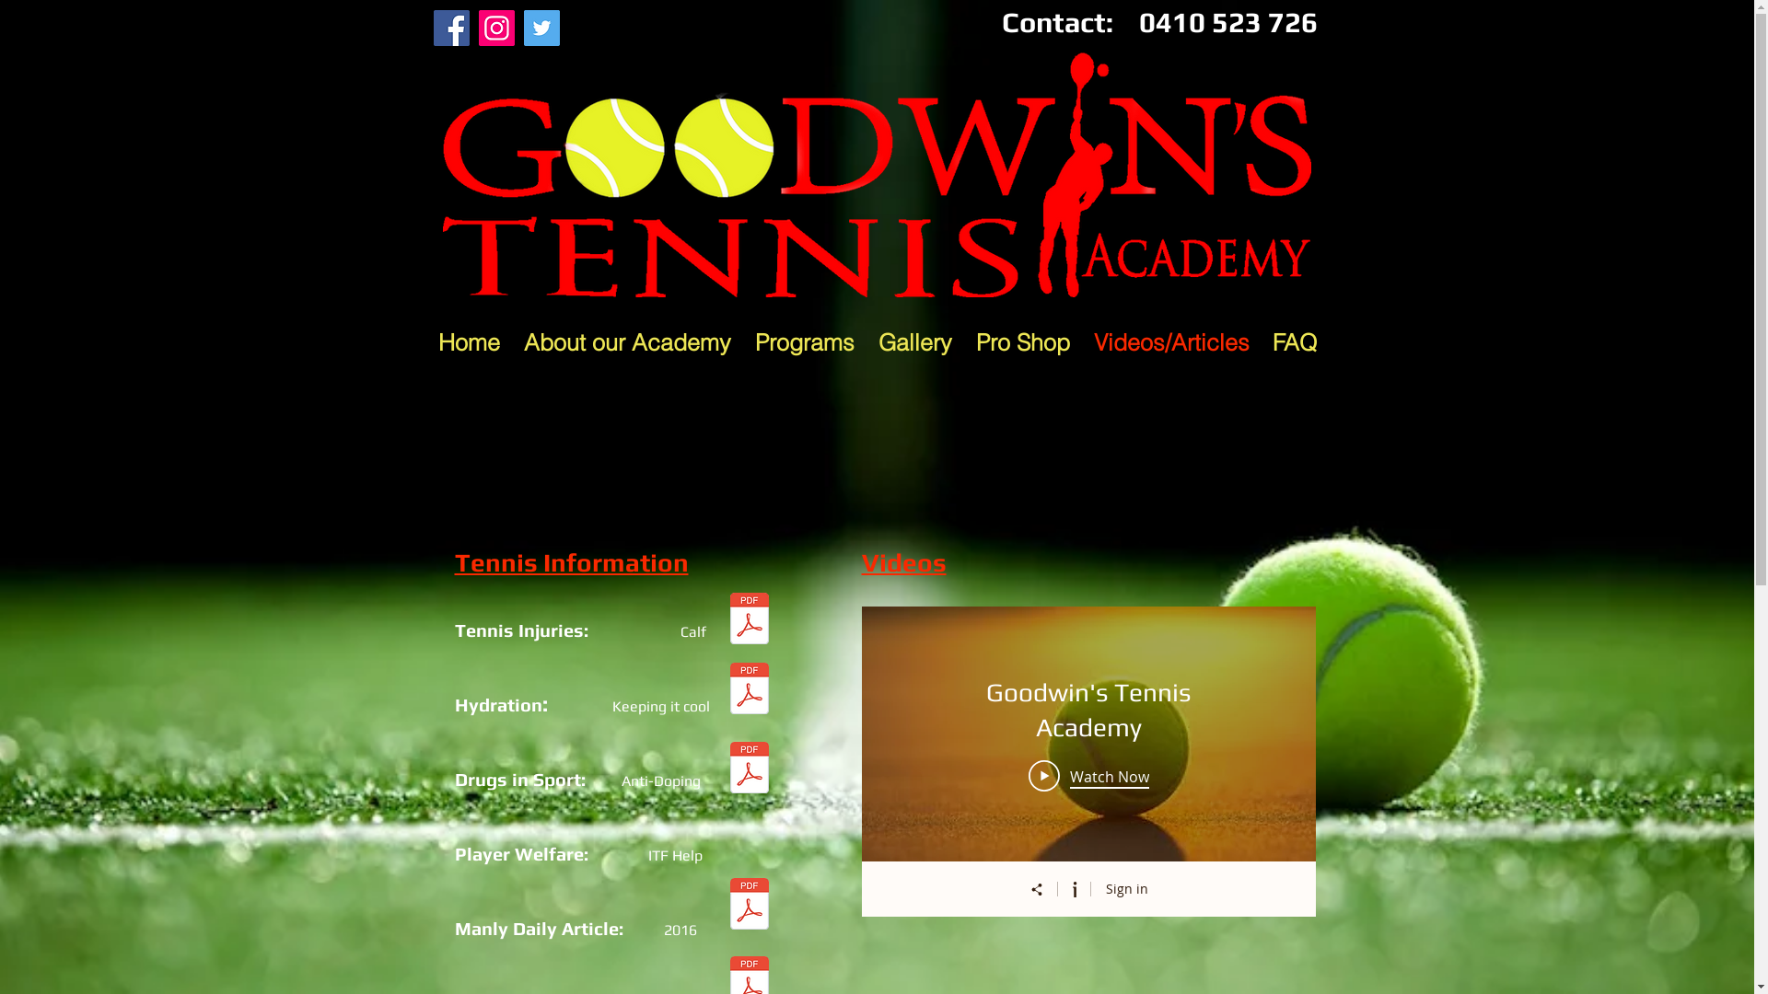  Describe the element at coordinates (914, 342) in the screenshot. I see `Gallery` at that location.